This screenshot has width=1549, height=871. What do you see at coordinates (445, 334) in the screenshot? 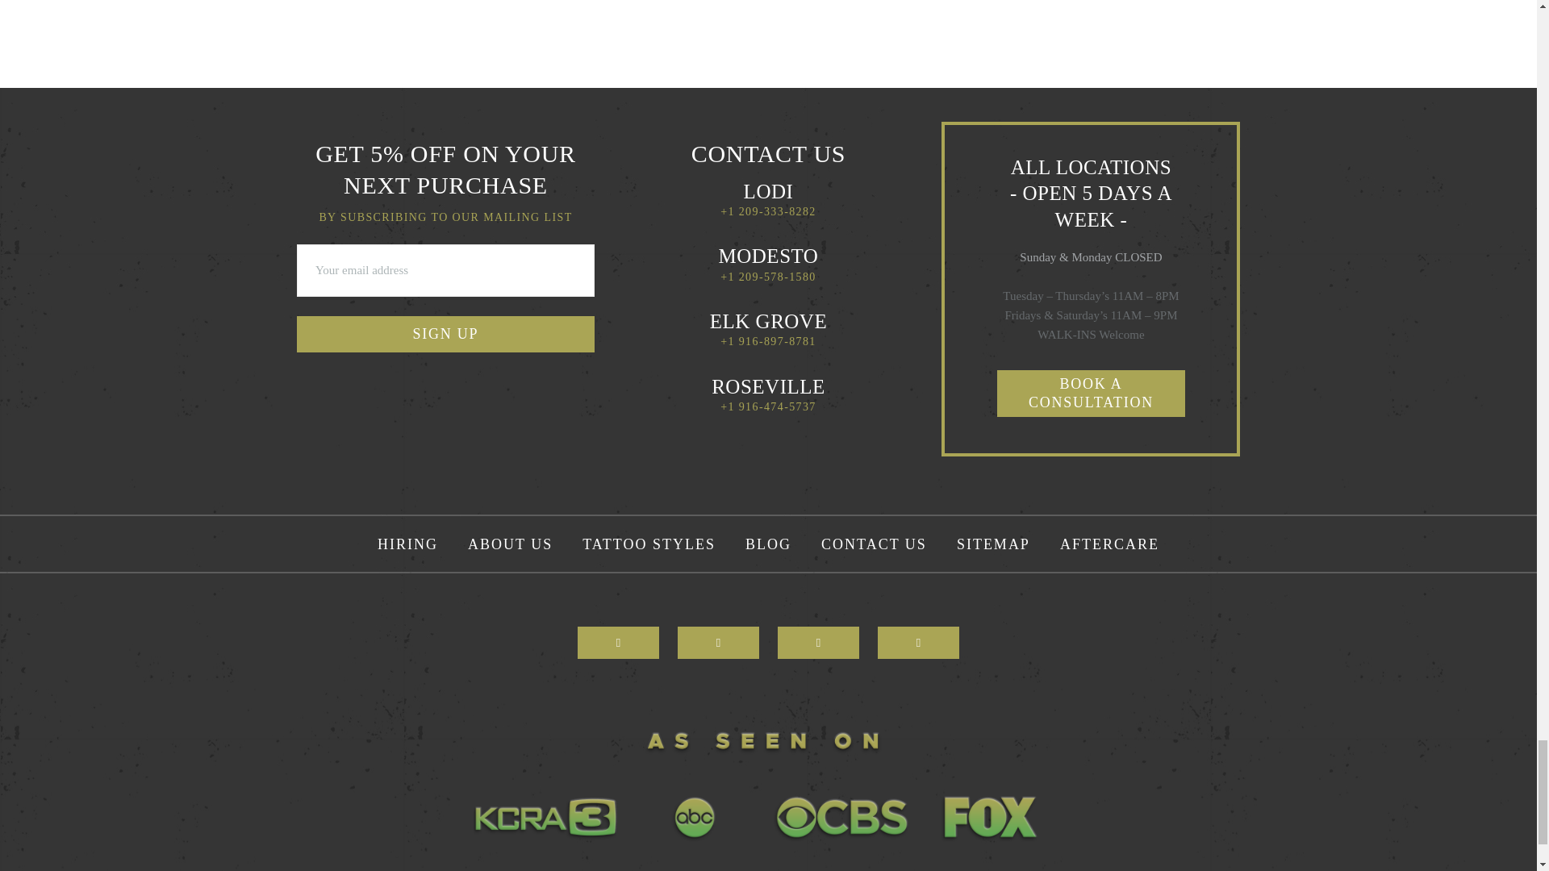
I see `Sign up` at bounding box center [445, 334].